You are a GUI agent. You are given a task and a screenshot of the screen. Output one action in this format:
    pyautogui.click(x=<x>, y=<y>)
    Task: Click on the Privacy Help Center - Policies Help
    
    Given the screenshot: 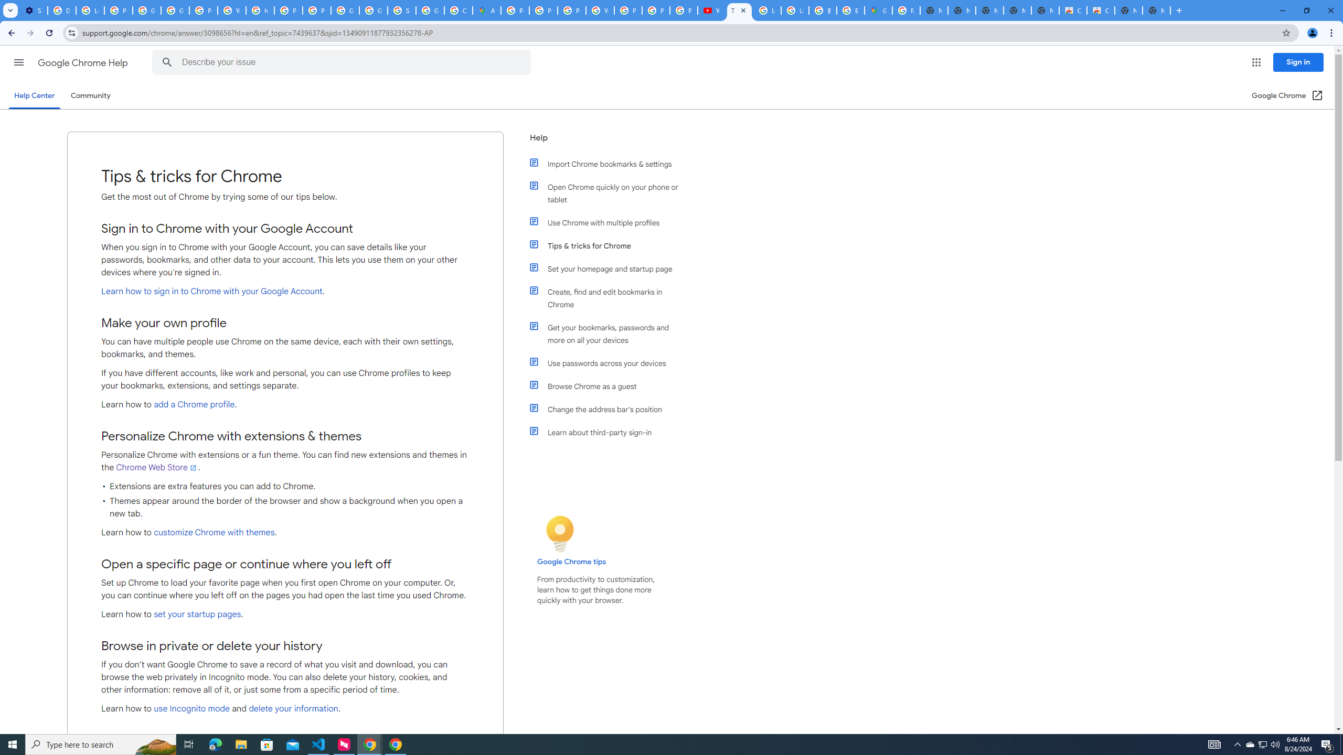 What is the action you would take?
    pyautogui.click(x=543, y=10)
    